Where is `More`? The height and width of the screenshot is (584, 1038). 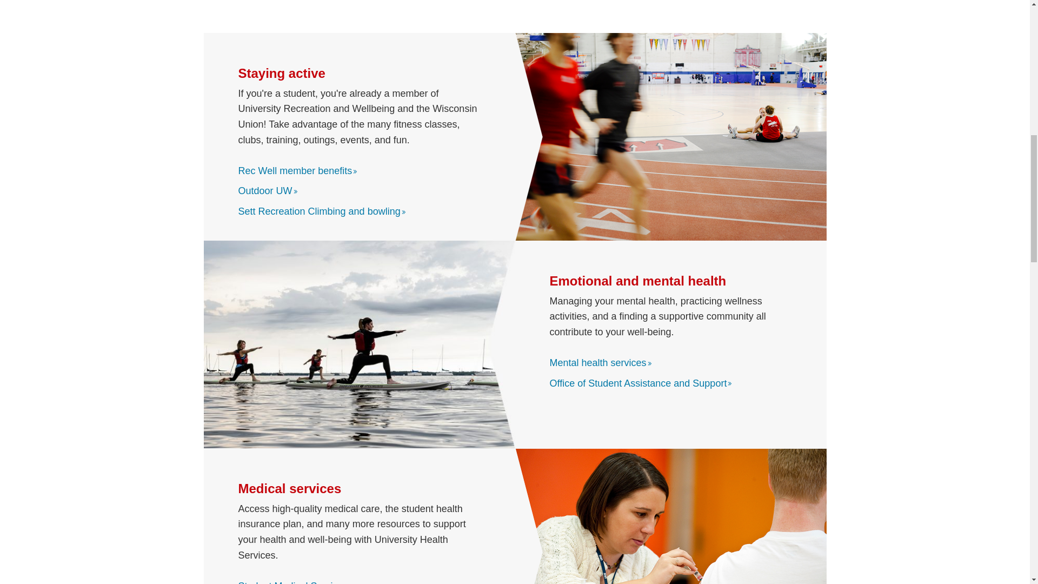 More is located at coordinates (403, 212).